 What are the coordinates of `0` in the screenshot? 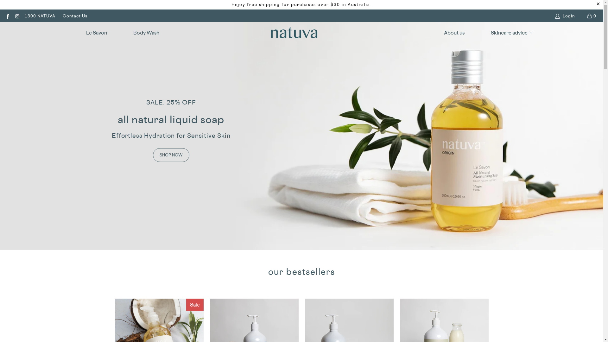 It's located at (592, 16).